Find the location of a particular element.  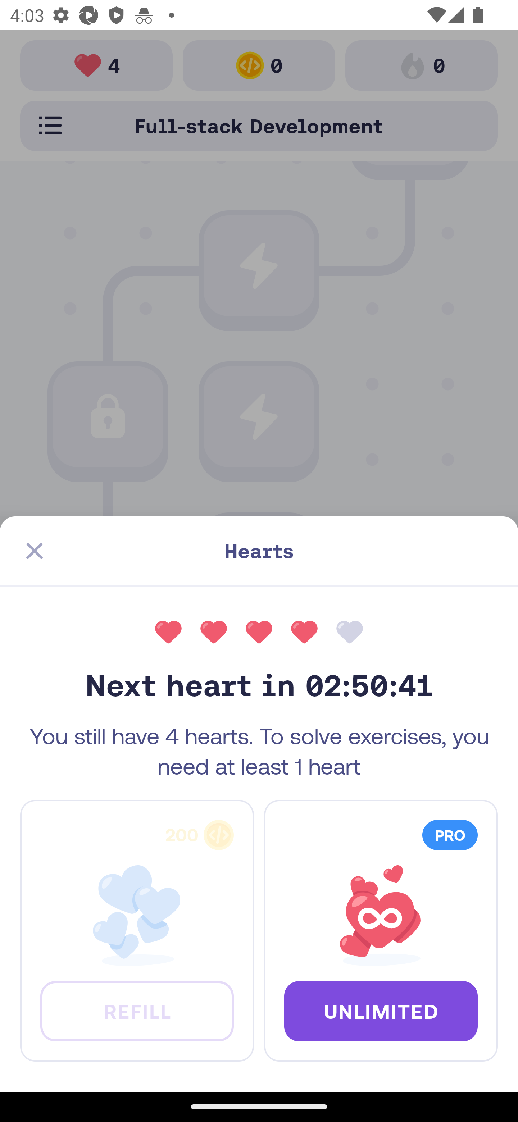

REFILL is located at coordinates (137, 1011).